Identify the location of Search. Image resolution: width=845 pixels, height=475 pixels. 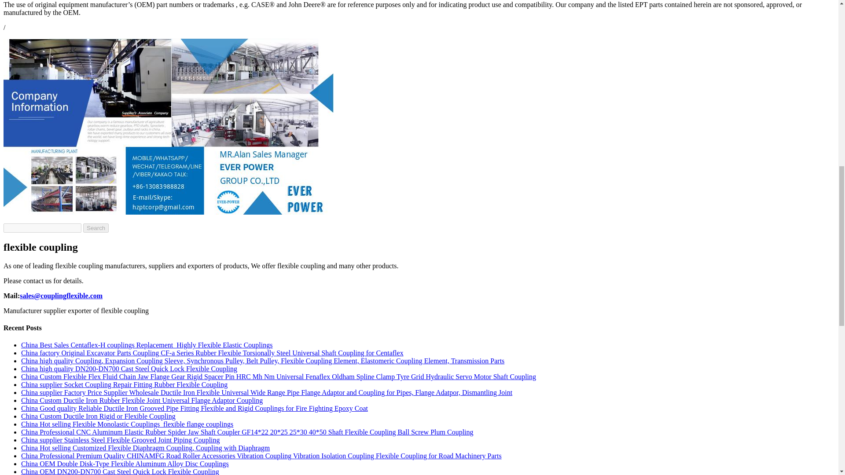
(96, 228).